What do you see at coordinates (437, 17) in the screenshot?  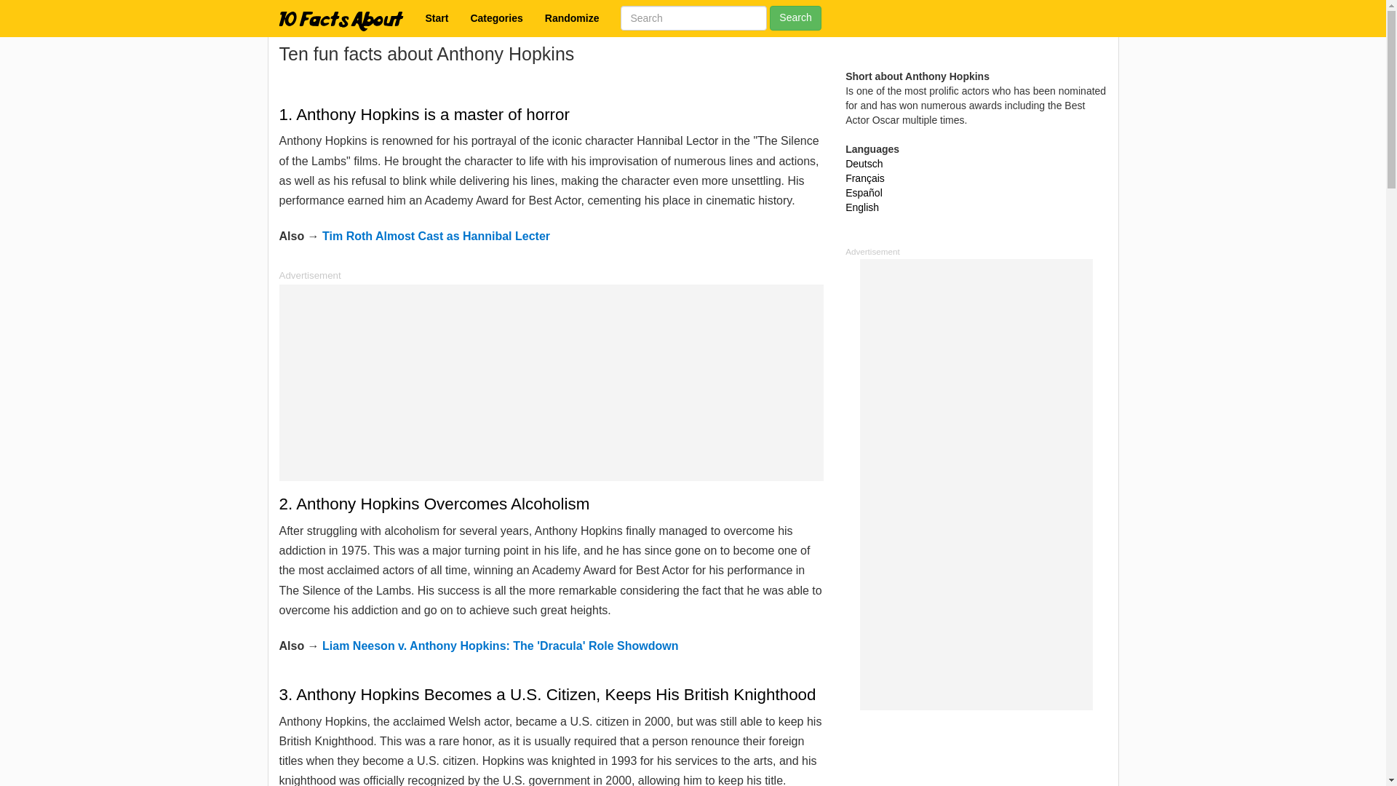 I see `10 facts about` at bounding box center [437, 17].